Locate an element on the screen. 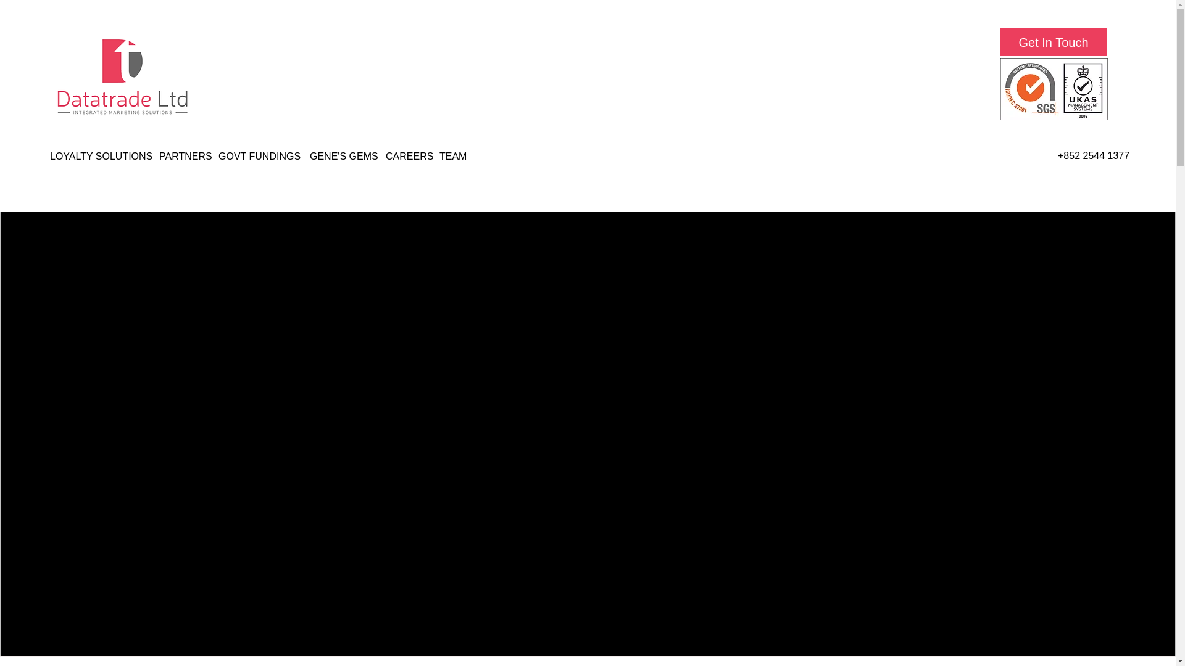 Image resolution: width=1185 pixels, height=666 pixels. CAREERS is located at coordinates (406, 156).